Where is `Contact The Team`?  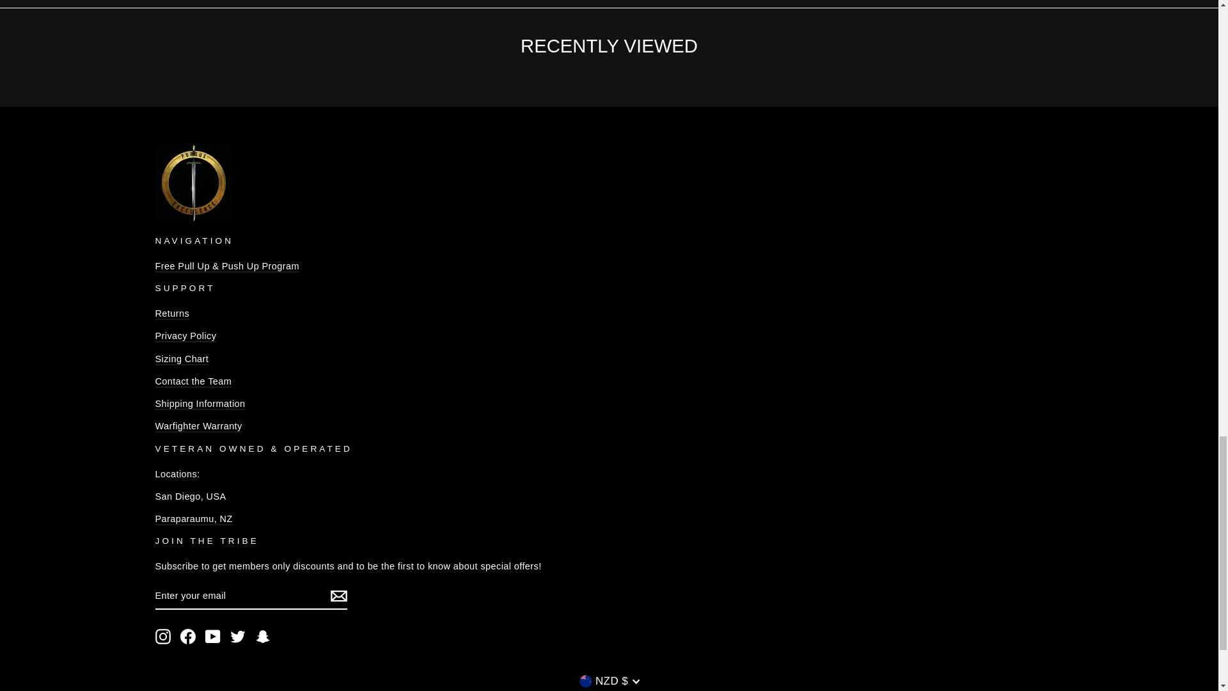 Contact The Team is located at coordinates (193, 381).